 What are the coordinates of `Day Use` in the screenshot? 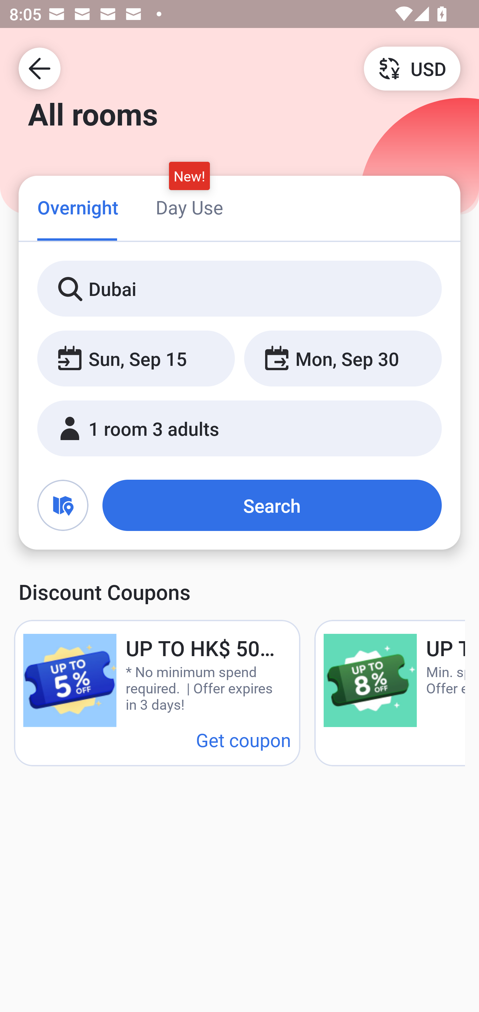 It's located at (189, 207).